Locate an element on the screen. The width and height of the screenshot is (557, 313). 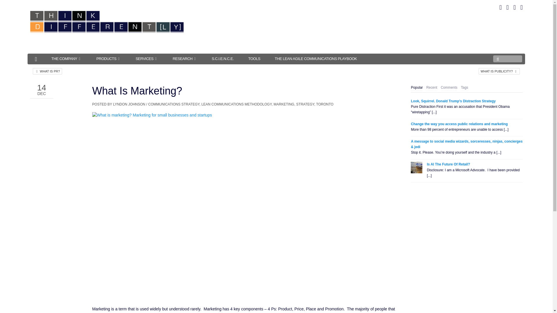
S.C.I.E.N.C.E. is located at coordinates (223, 59).